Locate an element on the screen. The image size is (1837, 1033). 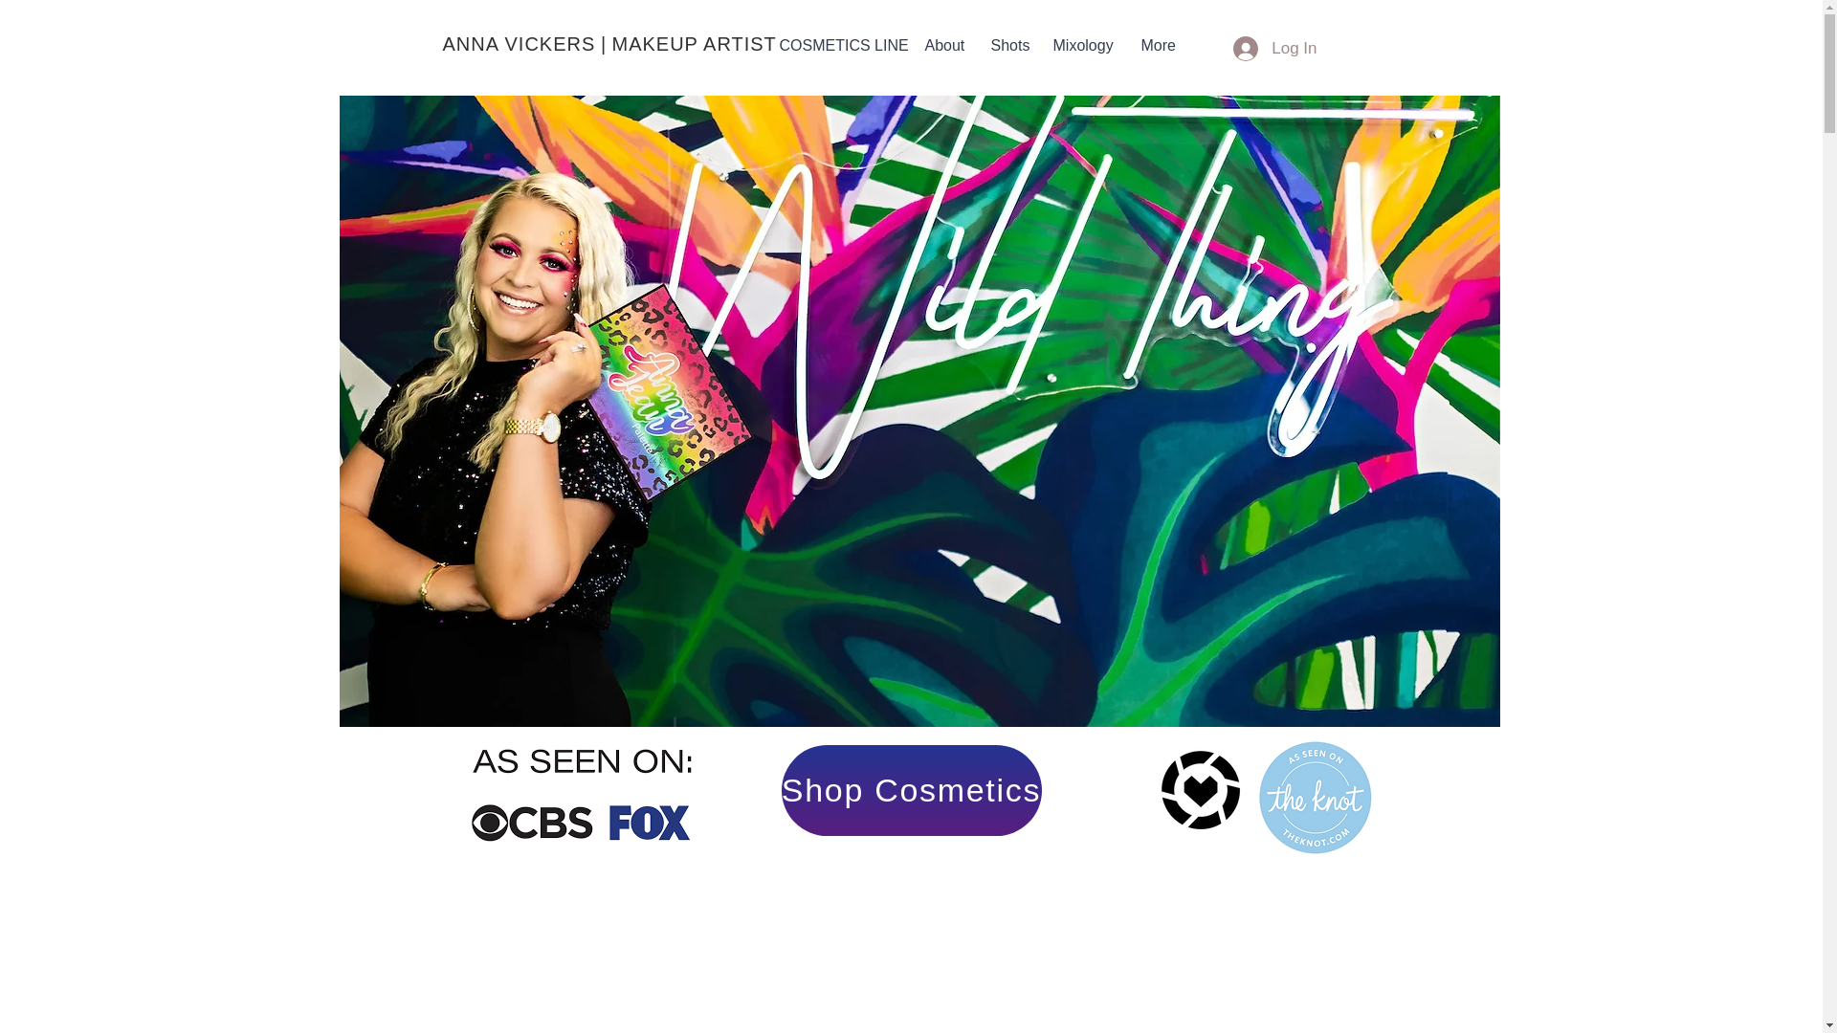
Log In is located at coordinates (1274, 49).